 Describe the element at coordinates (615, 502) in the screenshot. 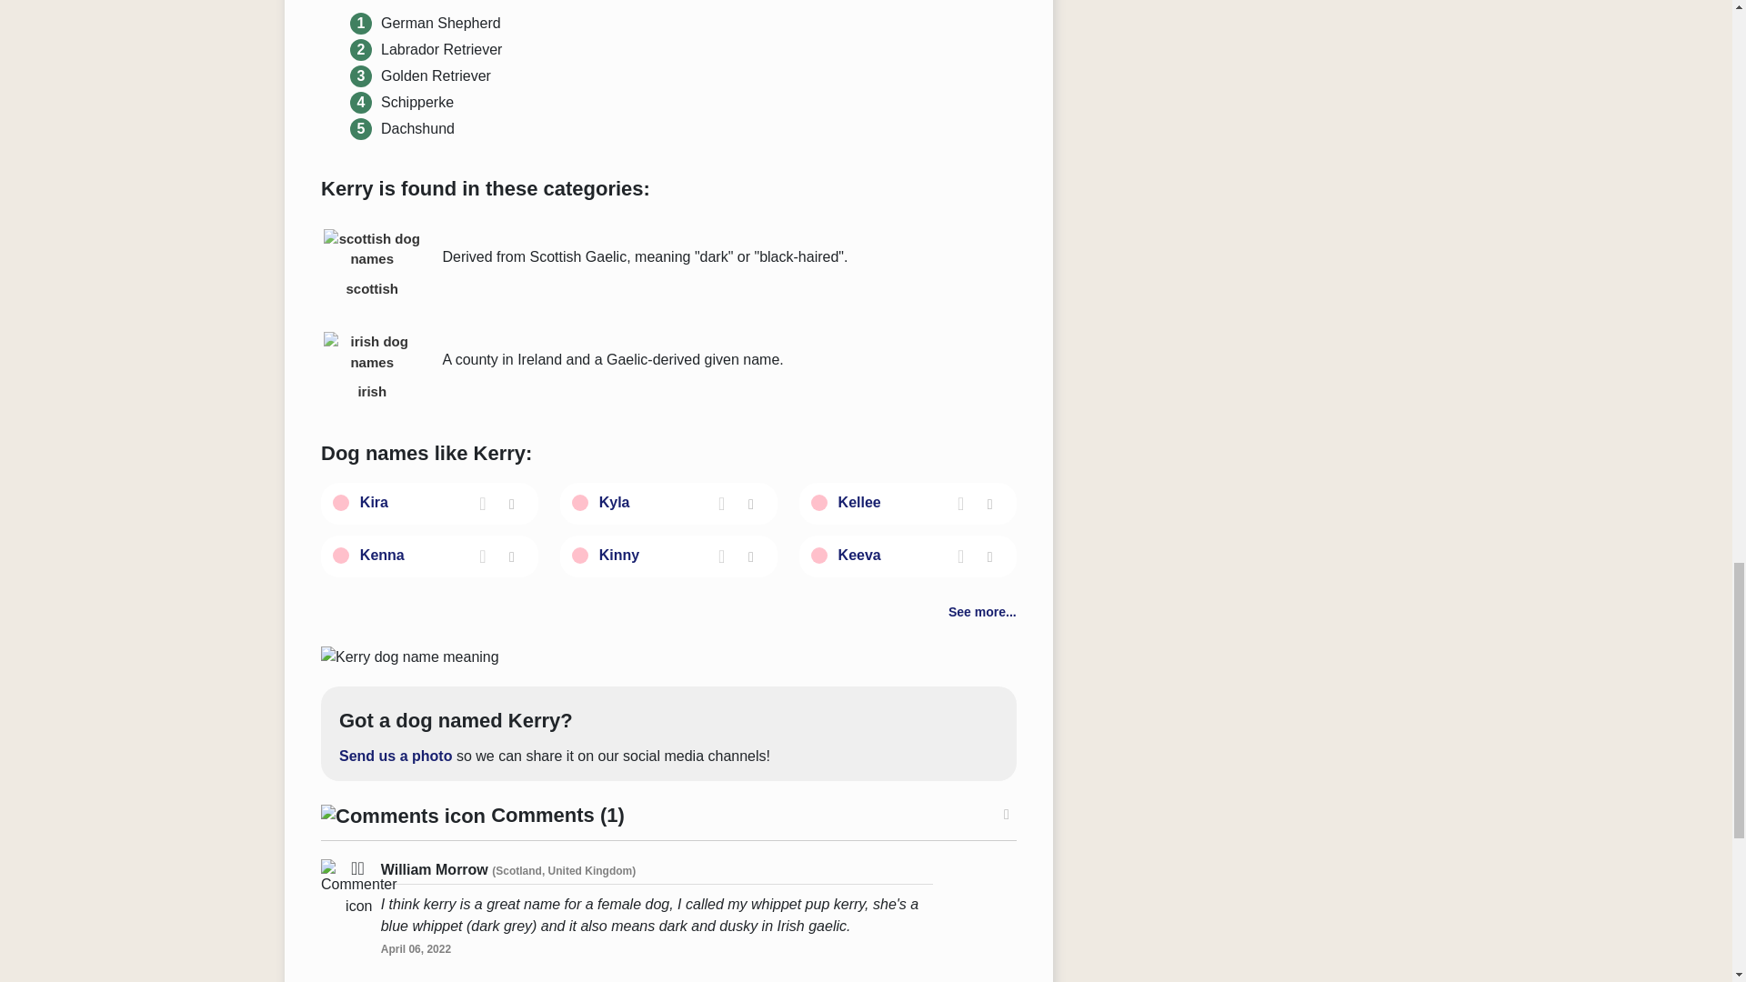

I see `Kyla` at that location.